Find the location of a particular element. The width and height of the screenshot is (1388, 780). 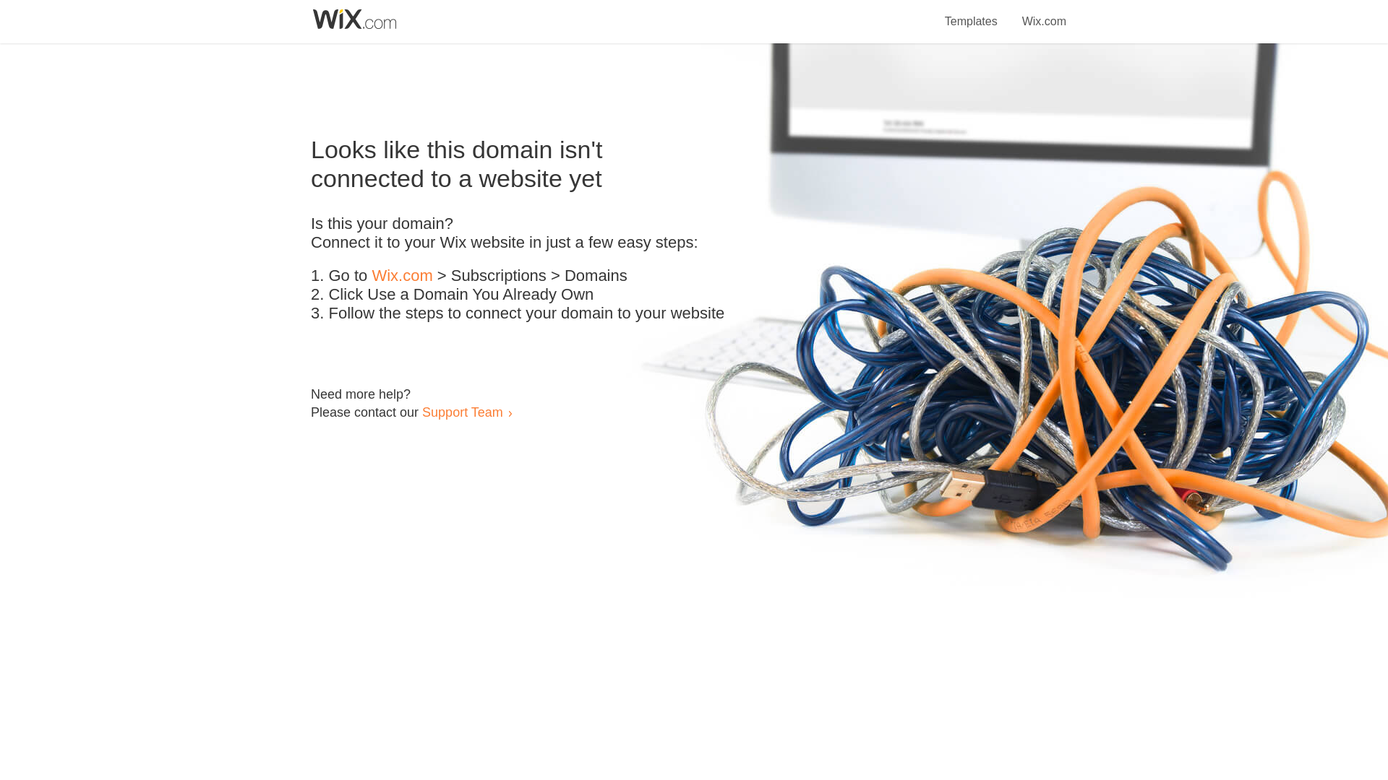

Wix.com is located at coordinates (402, 276).